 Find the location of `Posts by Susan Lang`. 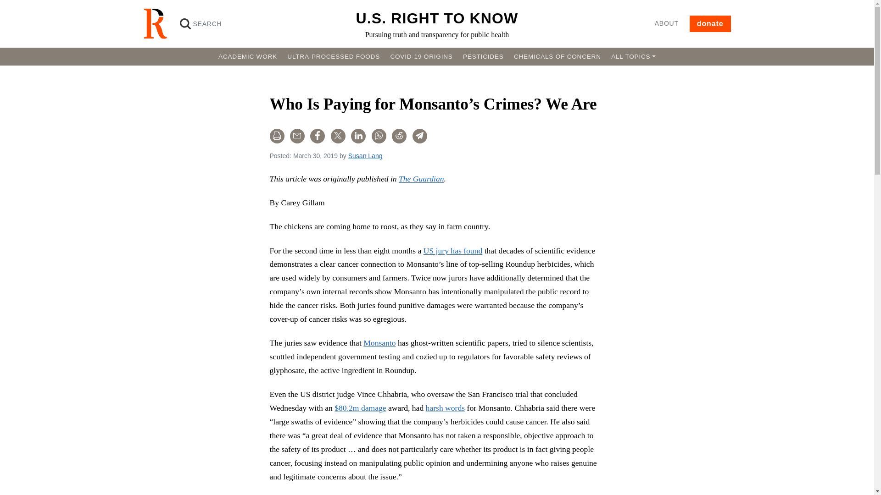

Posts by Susan Lang is located at coordinates (365, 155).